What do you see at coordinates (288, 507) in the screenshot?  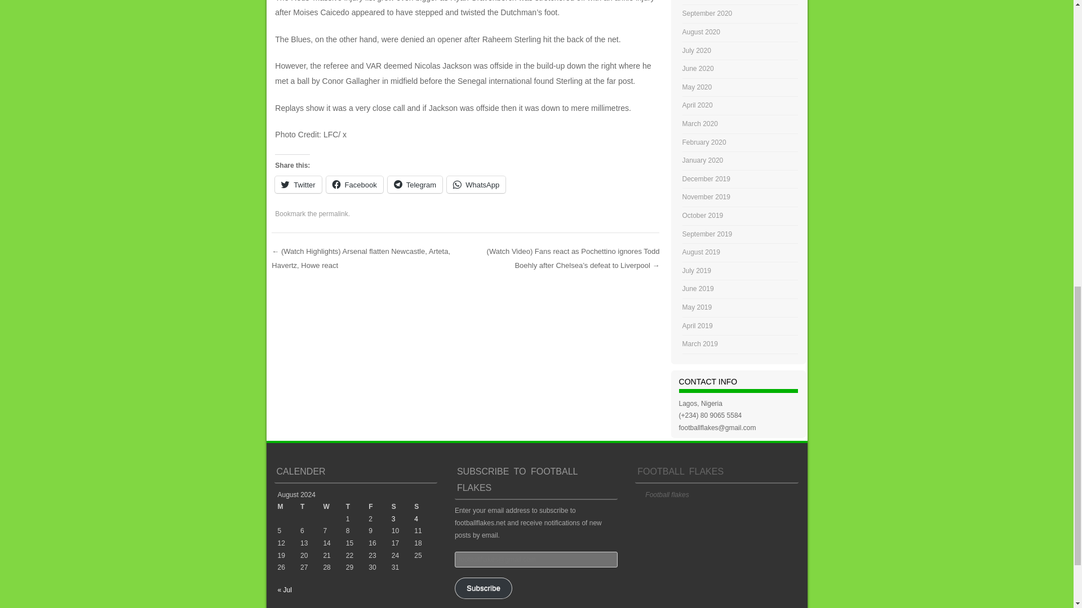 I see `Monday` at bounding box center [288, 507].